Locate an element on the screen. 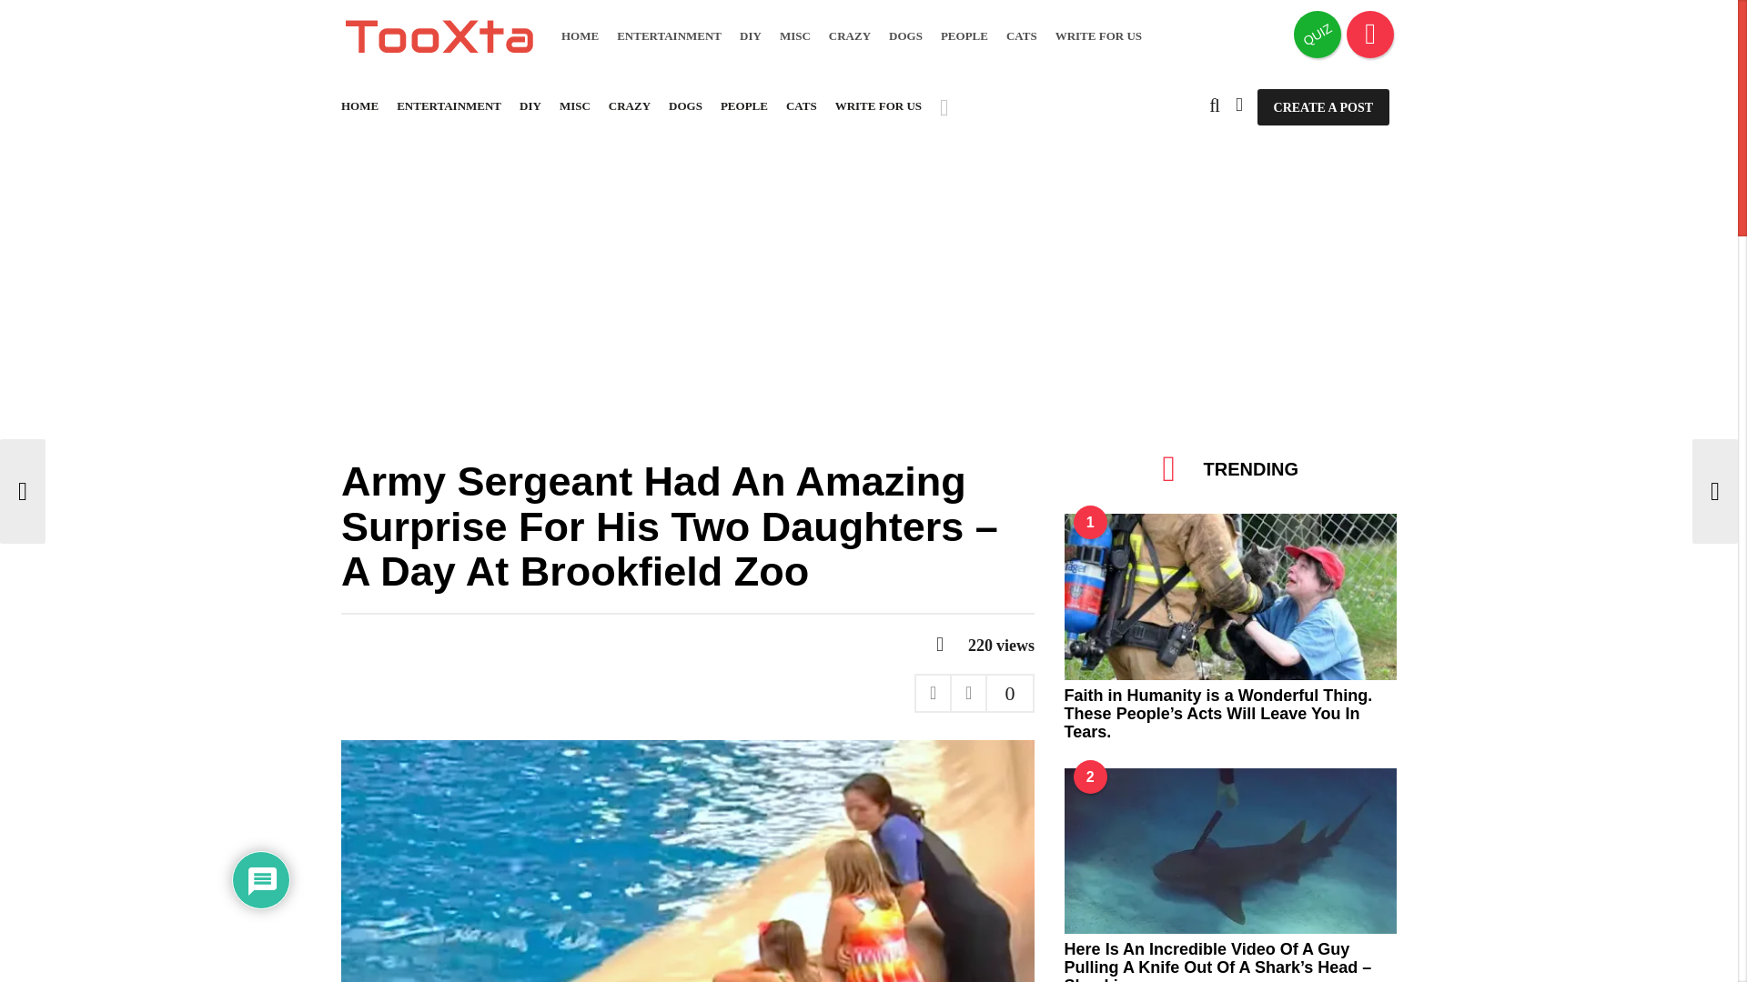  DOGS is located at coordinates (905, 36).